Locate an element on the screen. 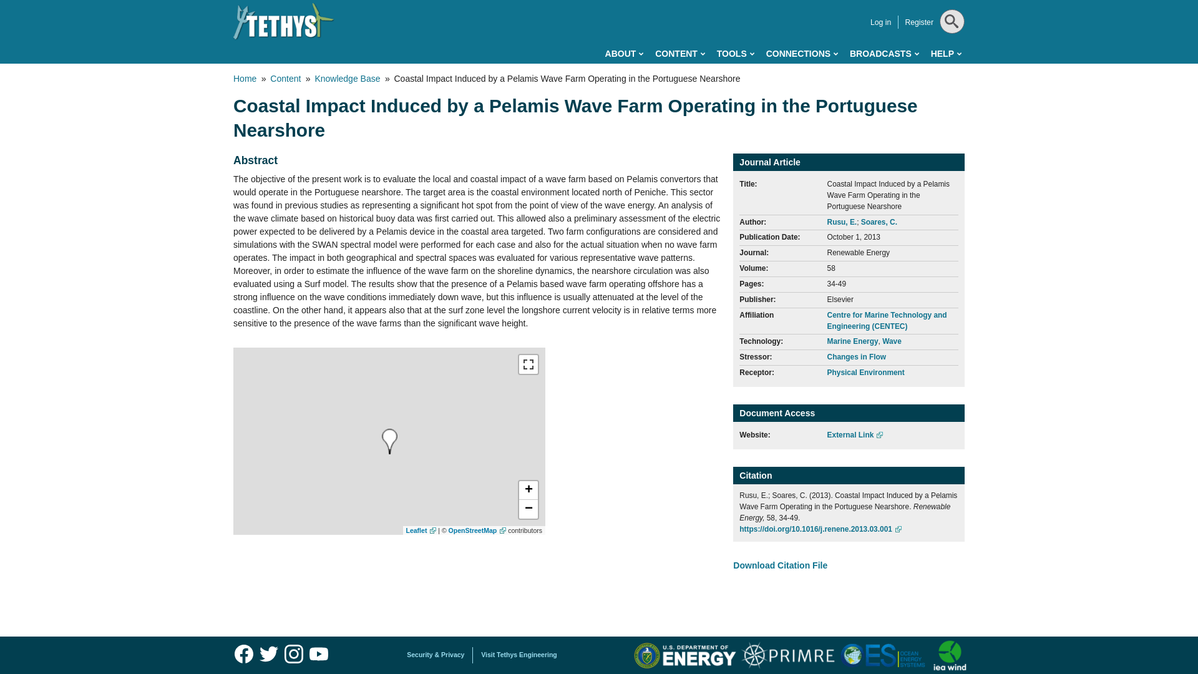 The image size is (1198, 674). A JavaScript library for interactive maps is located at coordinates (421, 530).